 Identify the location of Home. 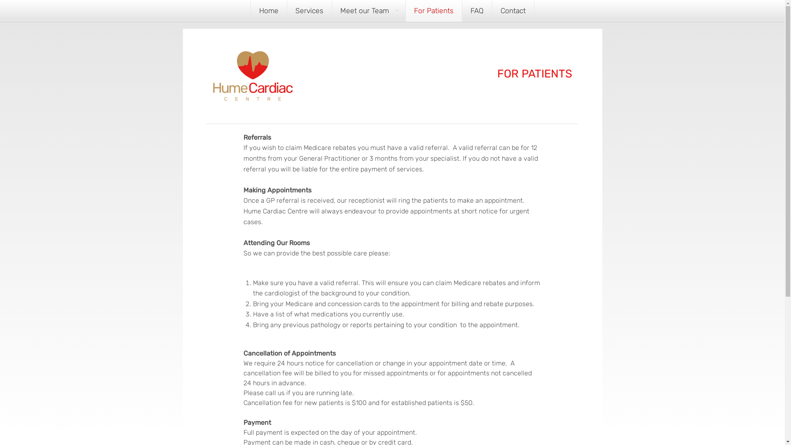
(269, 11).